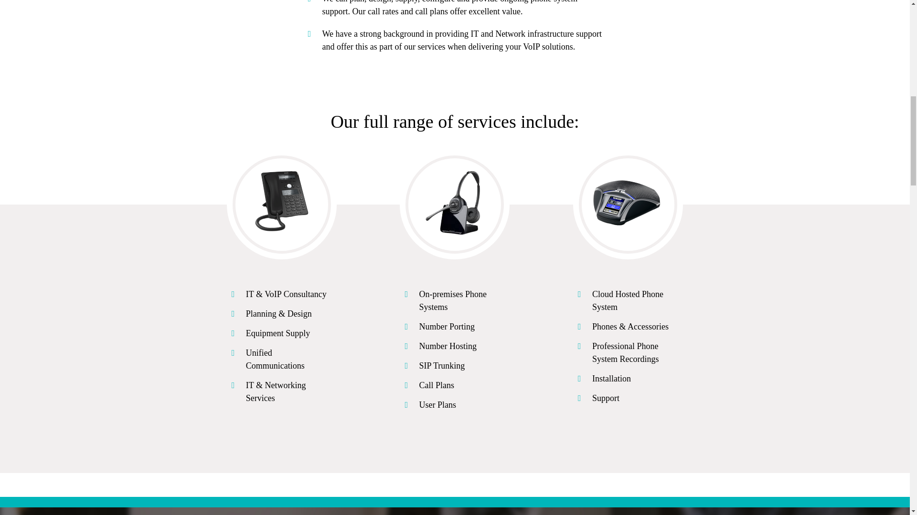  Describe the element at coordinates (447, 327) in the screenshot. I see `Number Porting` at that location.